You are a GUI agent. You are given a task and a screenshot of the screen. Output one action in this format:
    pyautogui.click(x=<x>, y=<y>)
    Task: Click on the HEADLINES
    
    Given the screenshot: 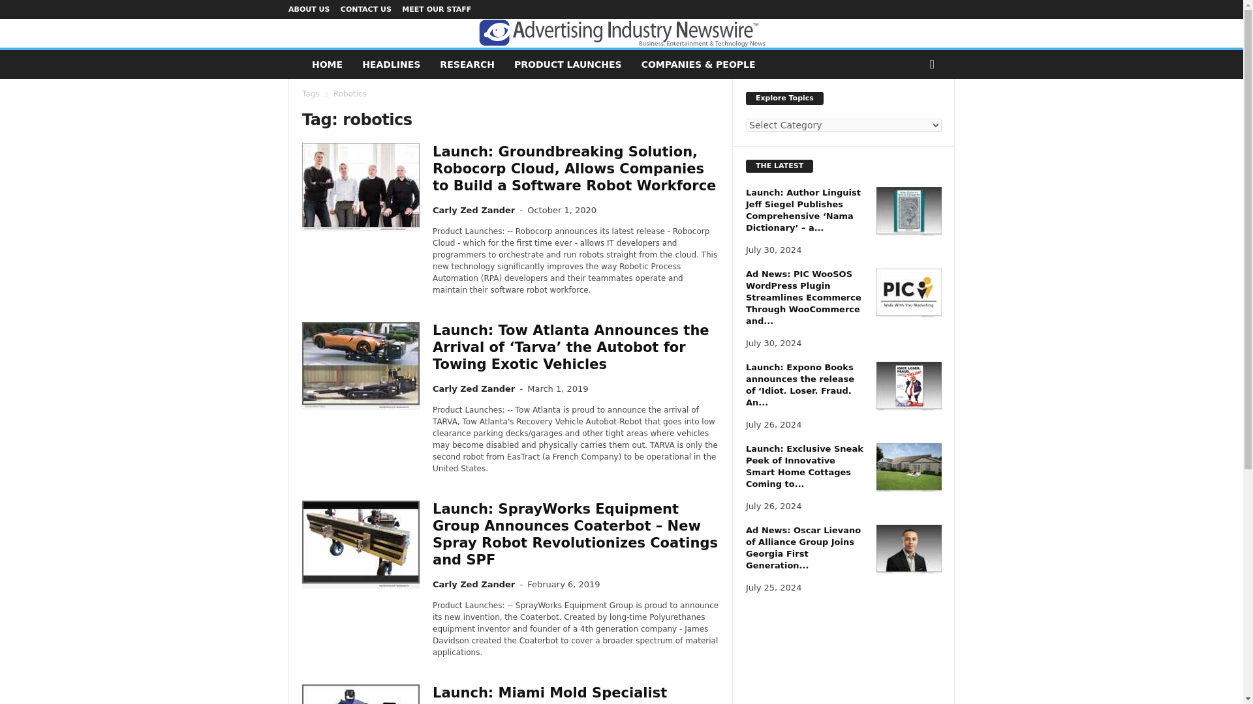 What is the action you would take?
    pyautogui.click(x=390, y=64)
    